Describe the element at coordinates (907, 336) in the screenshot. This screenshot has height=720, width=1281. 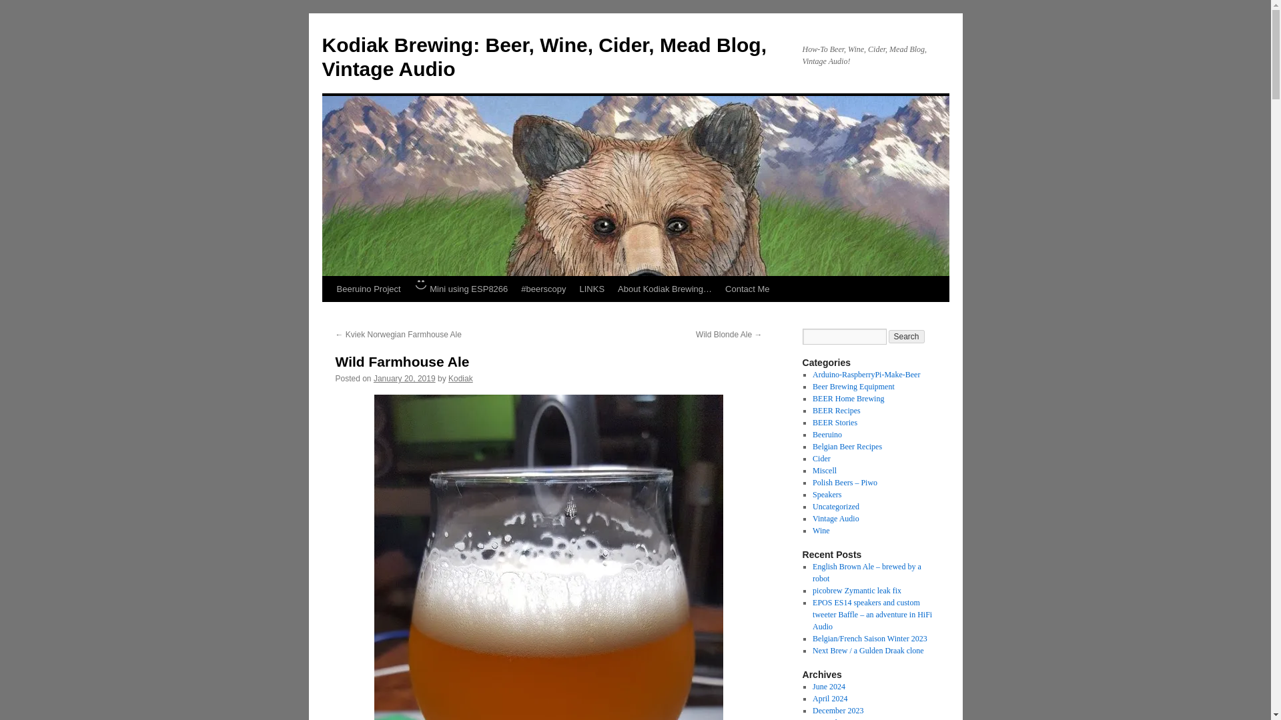
I see `Search` at that location.